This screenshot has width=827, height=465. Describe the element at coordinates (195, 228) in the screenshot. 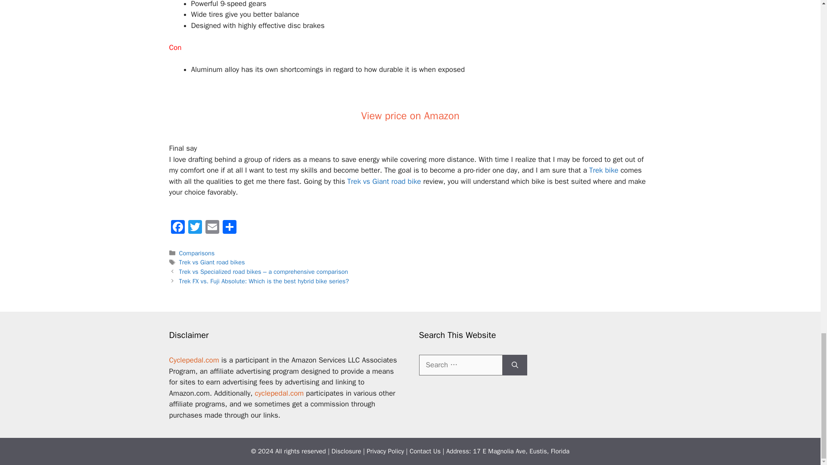

I see `Twitter` at that location.